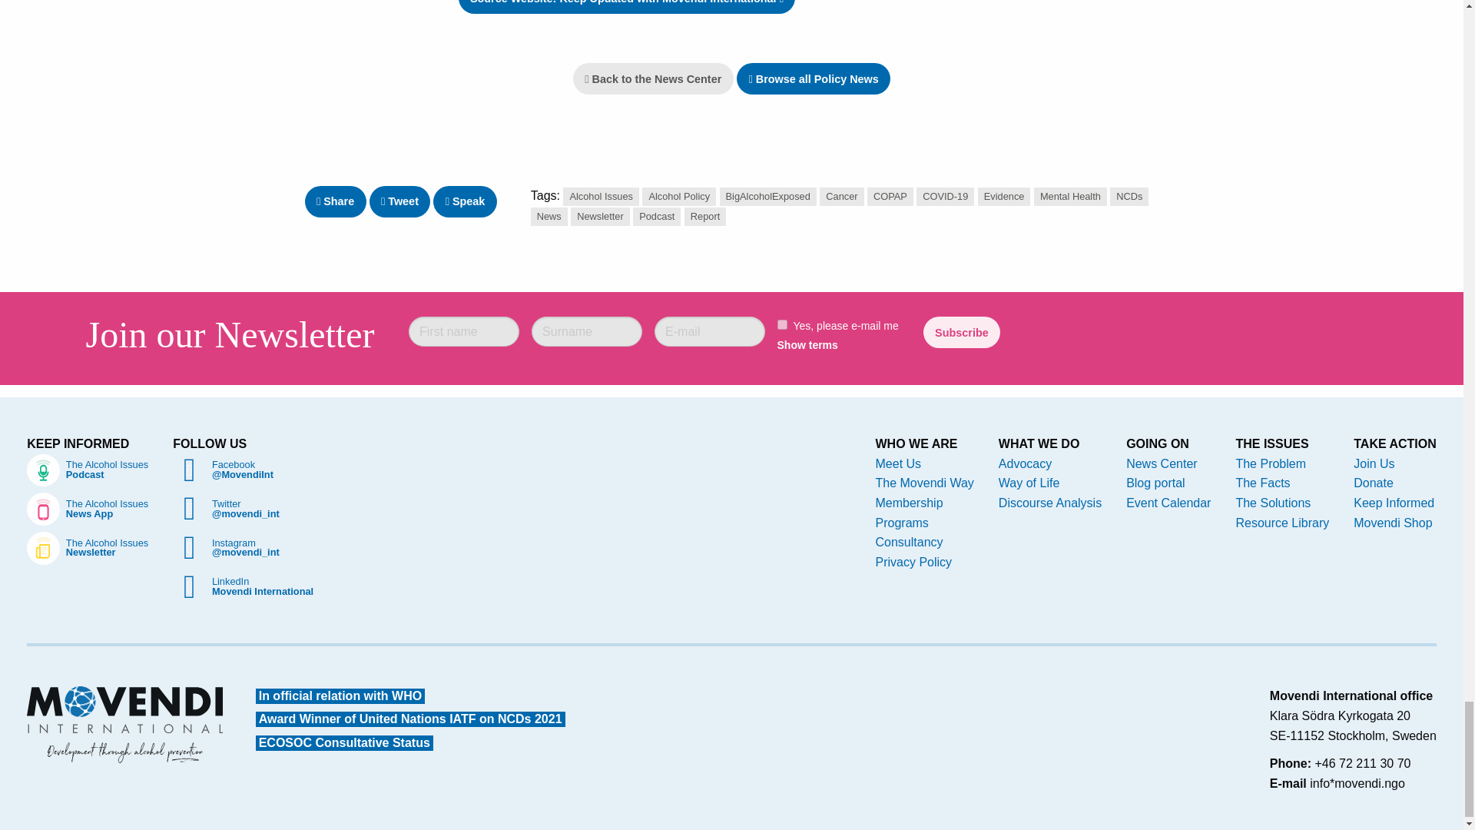 Image resolution: width=1475 pixels, height=830 pixels. What do you see at coordinates (961, 332) in the screenshot?
I see `Subscribe` at bounding box center [961, 332].